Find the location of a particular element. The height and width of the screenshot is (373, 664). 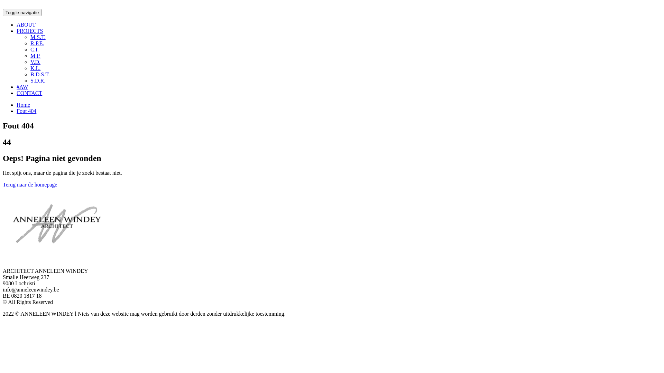

Terug naar de homepage is located at coordinates (30, 184).